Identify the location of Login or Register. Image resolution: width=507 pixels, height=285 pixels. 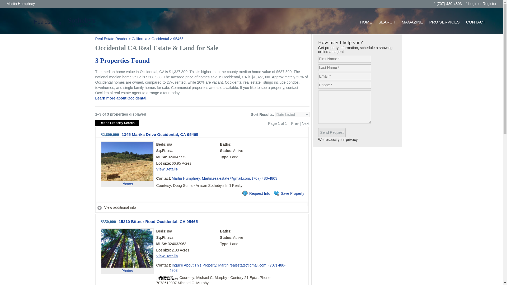
(481, 4).